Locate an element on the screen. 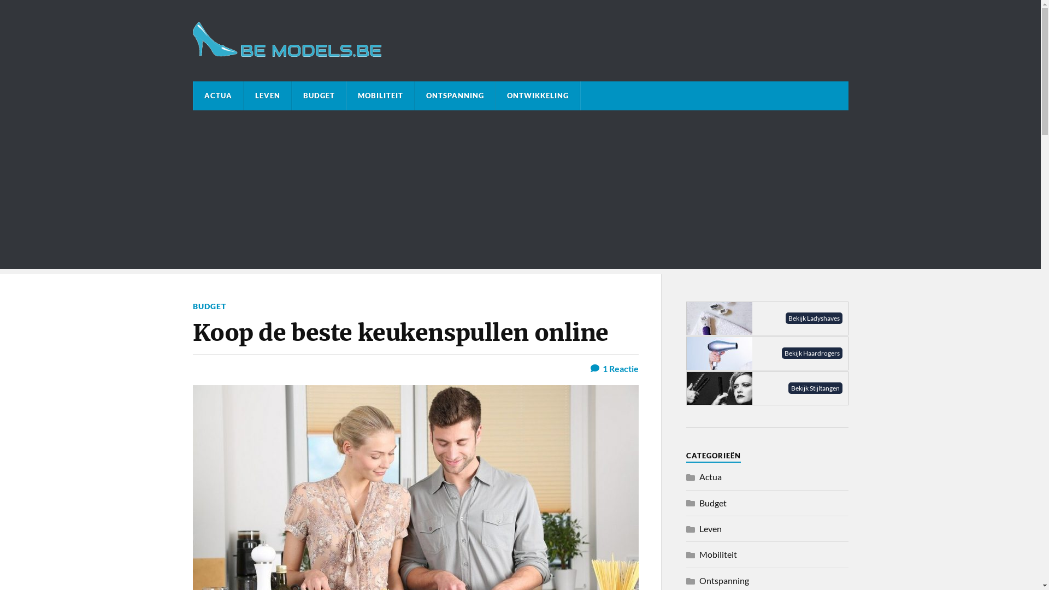 This screenshot has height=590, width=1049. BUDGET is located at coordinates (319, 96).